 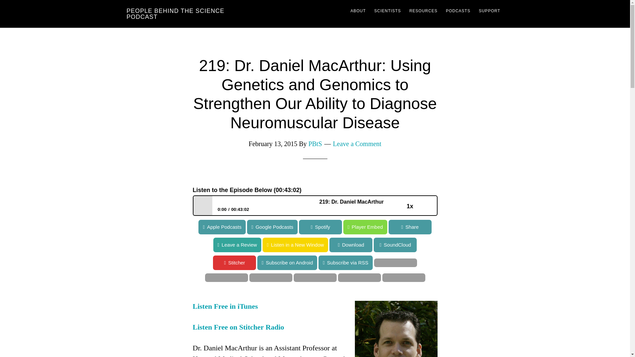 What do you see at coordinates (489, 11) in the screenshot?
I see `SUPPORT` at bounding box center [489, 11].